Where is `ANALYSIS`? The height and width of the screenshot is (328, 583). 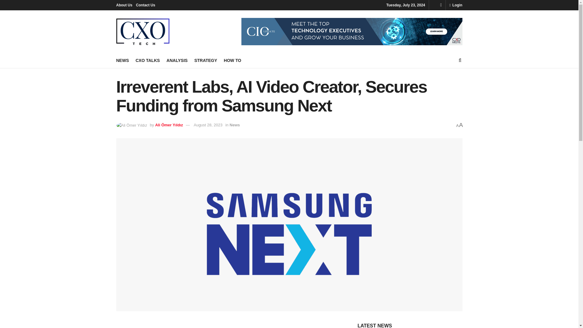
ANALYSIS is located at coordinates (177, 60).